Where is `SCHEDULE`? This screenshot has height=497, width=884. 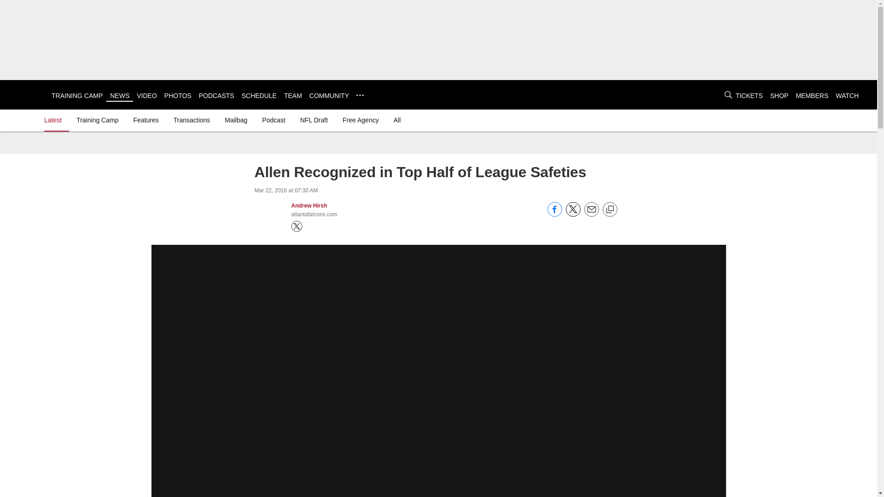
SCHEDULE is located at coordinates (259, 96).